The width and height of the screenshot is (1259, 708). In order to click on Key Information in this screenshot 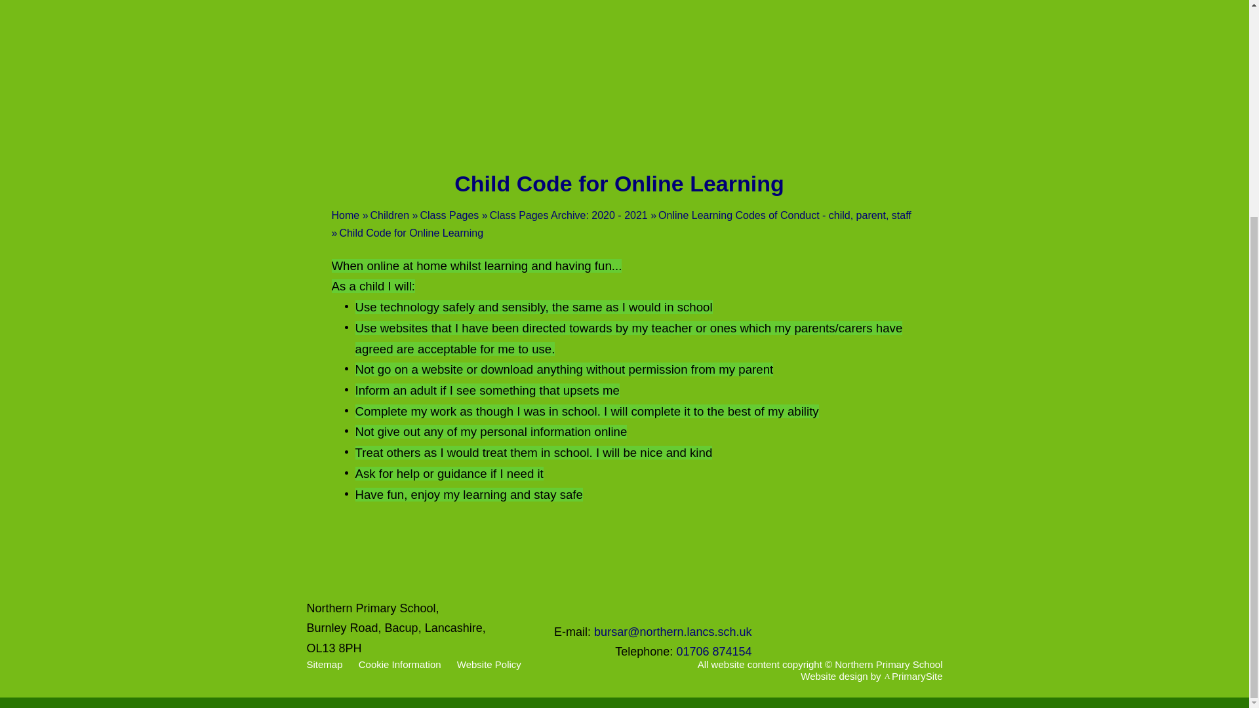, I will do `click(534, 66)`.